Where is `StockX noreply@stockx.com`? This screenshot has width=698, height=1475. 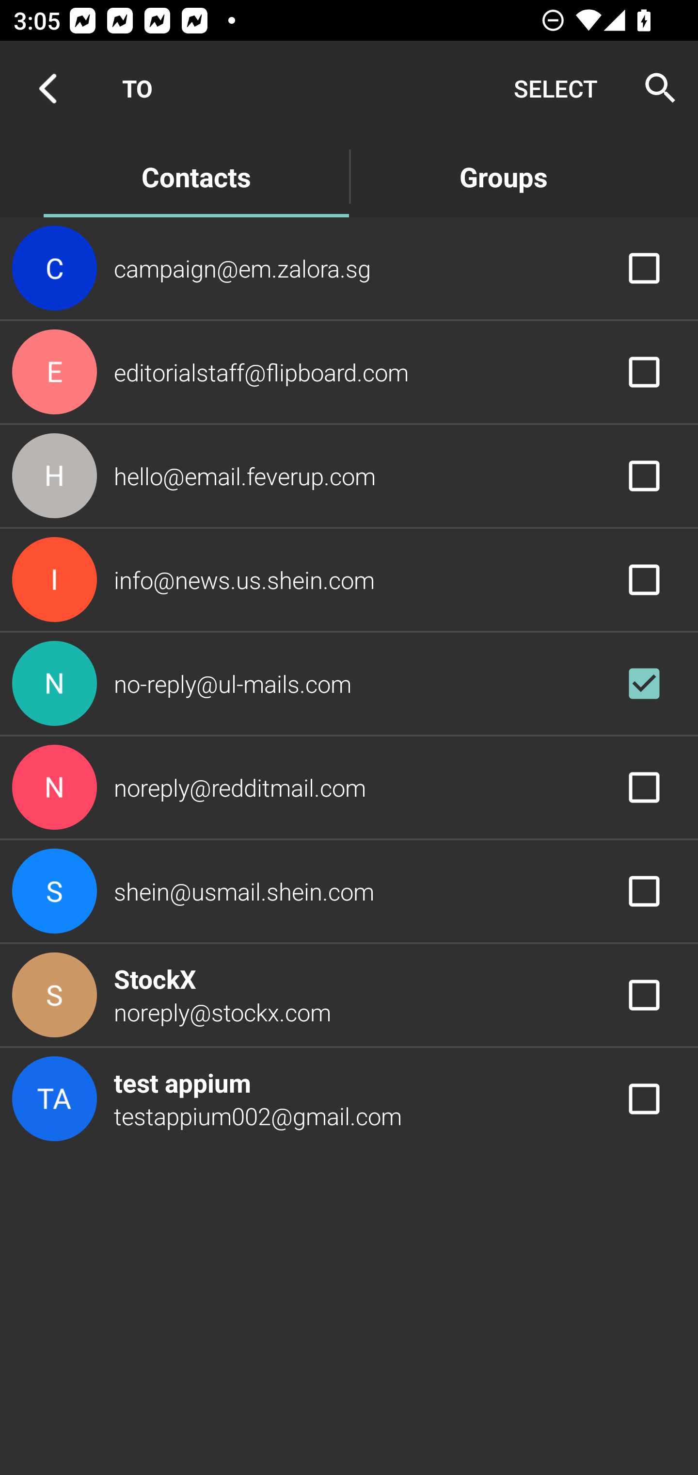
StockX noreply@stockx.com is located at coordinates (349, 995).